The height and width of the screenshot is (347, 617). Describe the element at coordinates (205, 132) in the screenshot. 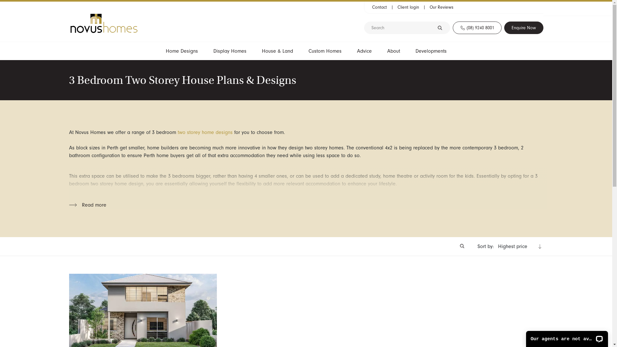

I see `two storey home designs` at that location.